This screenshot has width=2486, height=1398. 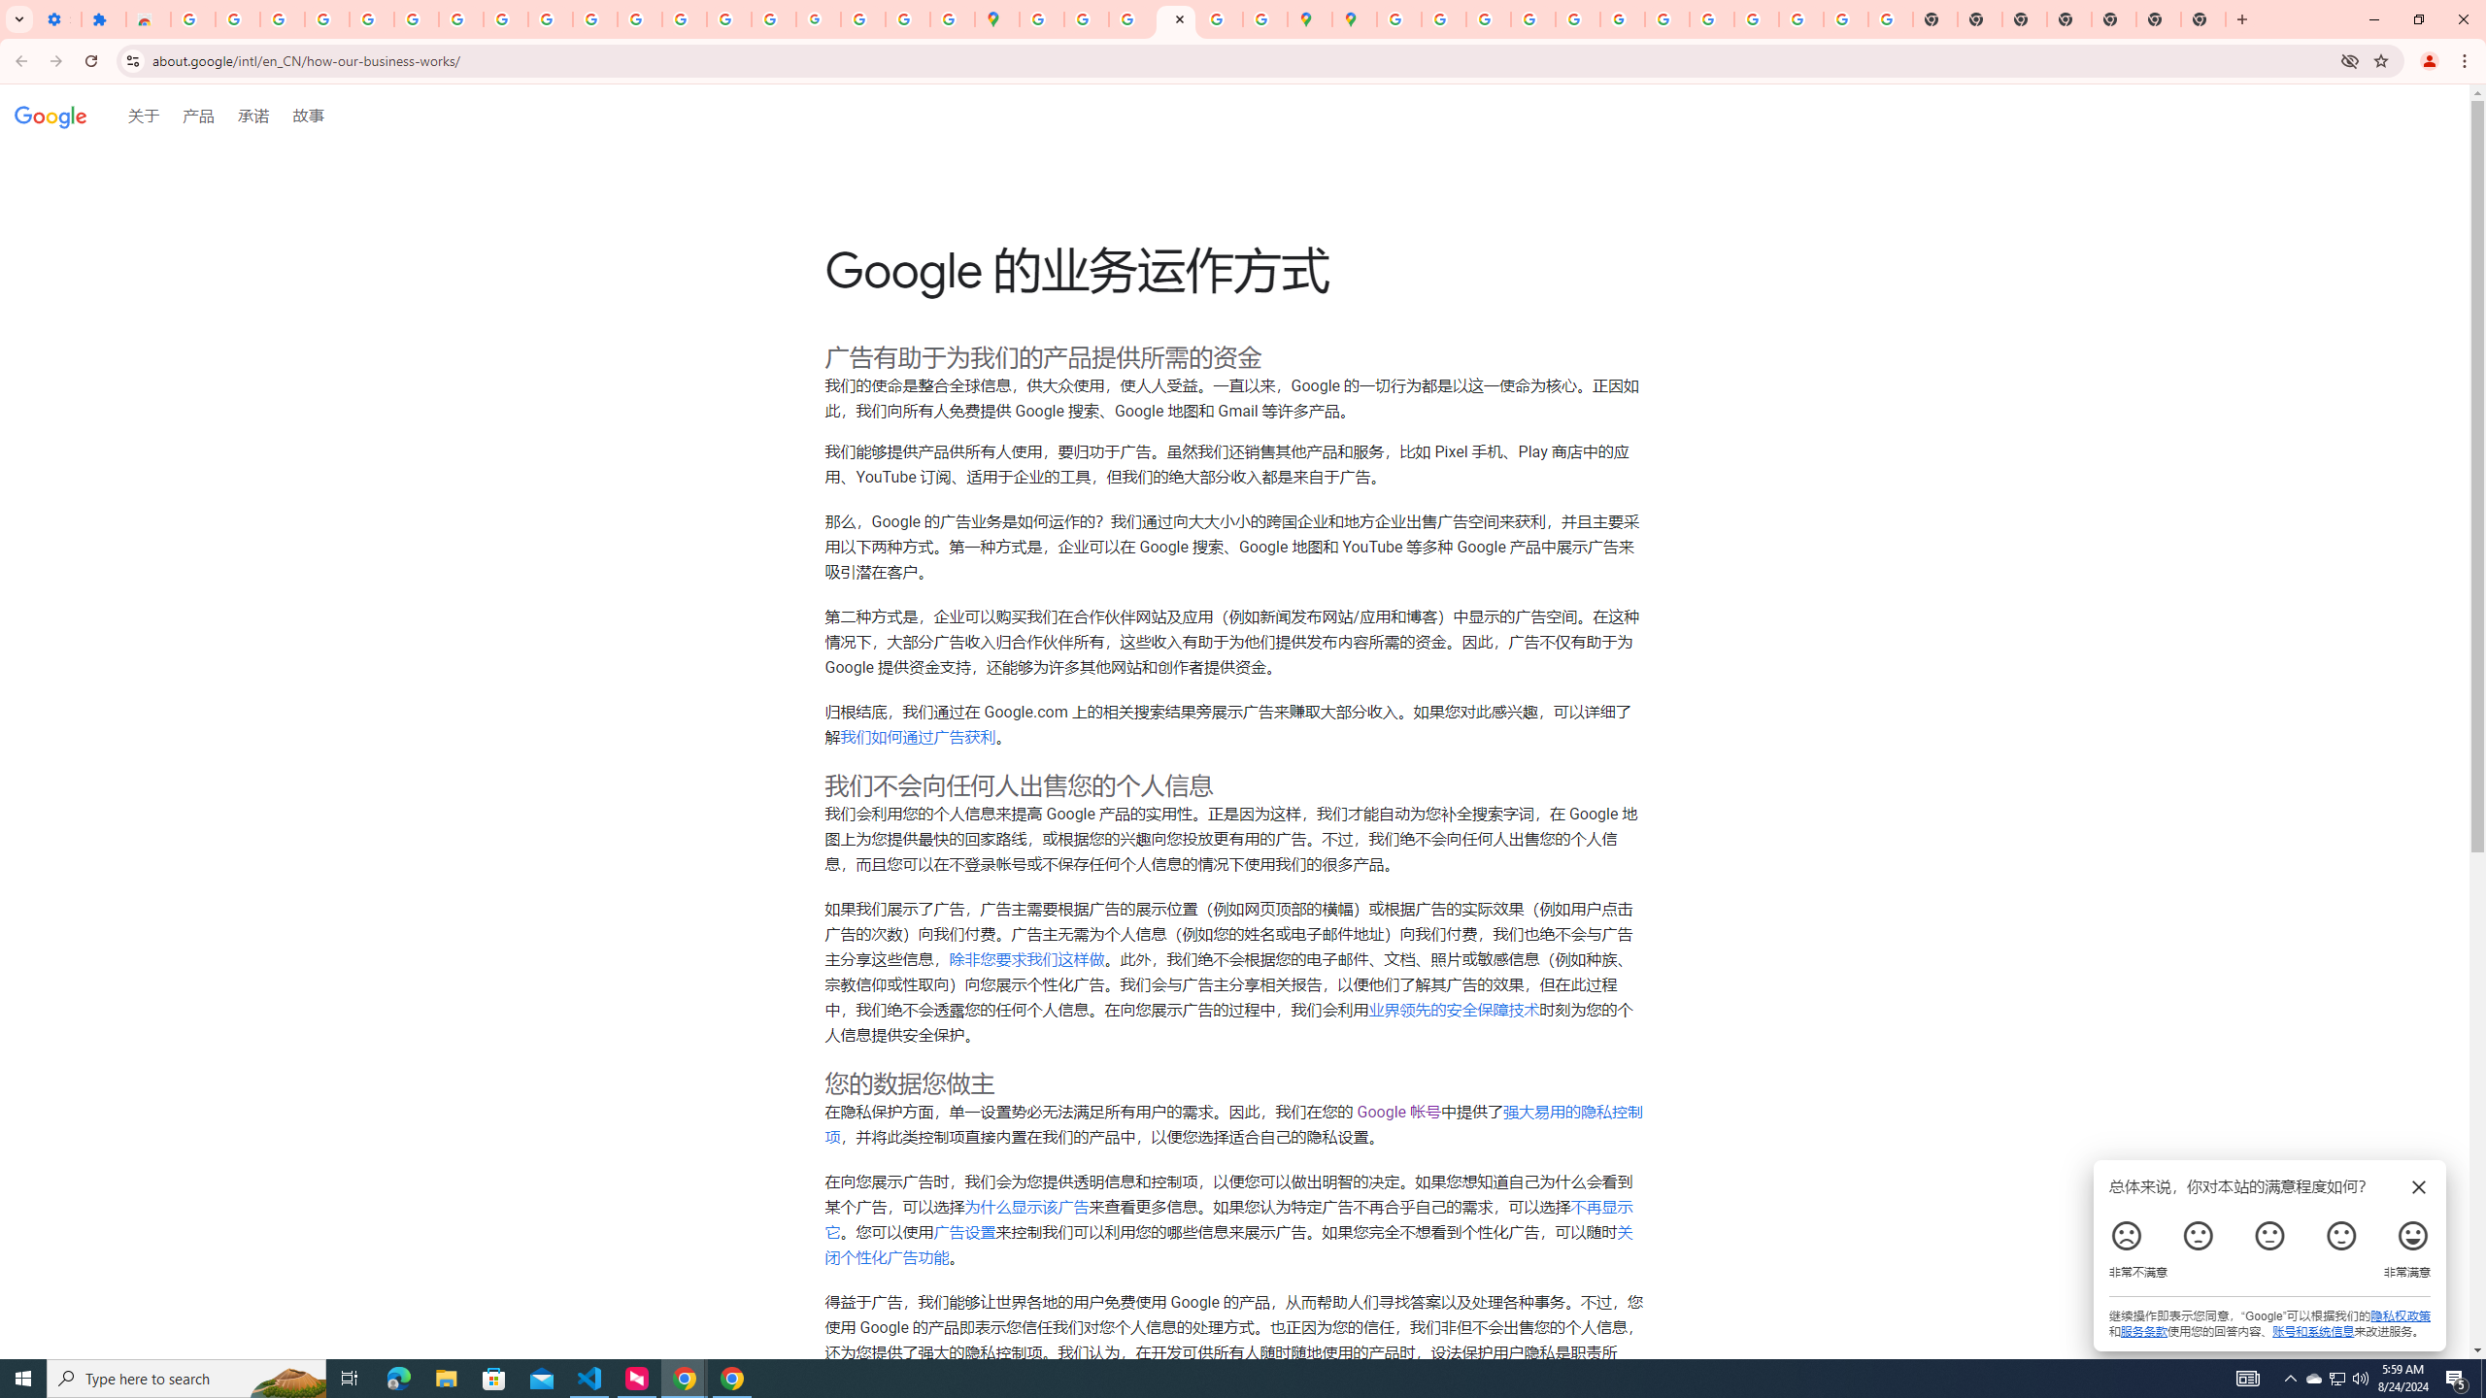 I want to click on Sign in - Google Accounts, so click(x=192, y=19).